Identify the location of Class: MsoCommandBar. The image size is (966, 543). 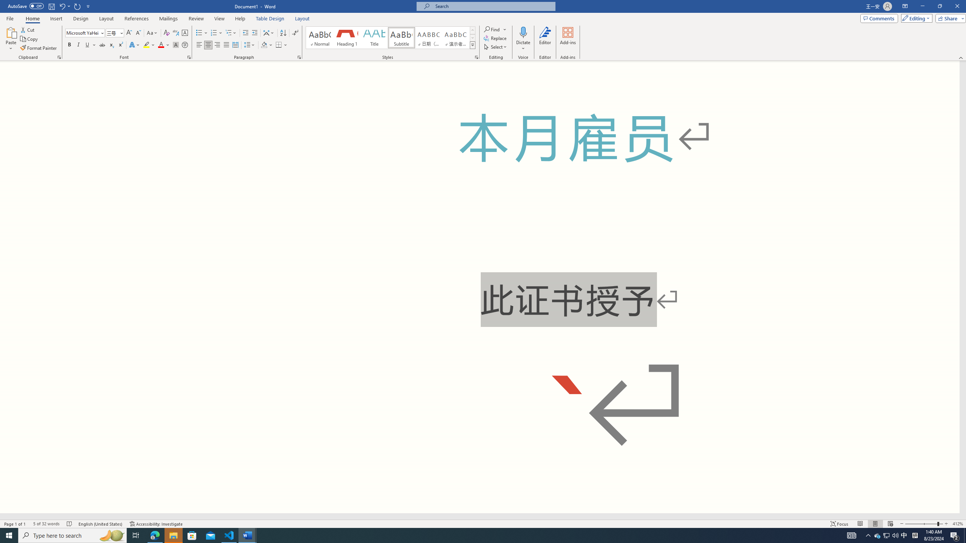
(483, 30).